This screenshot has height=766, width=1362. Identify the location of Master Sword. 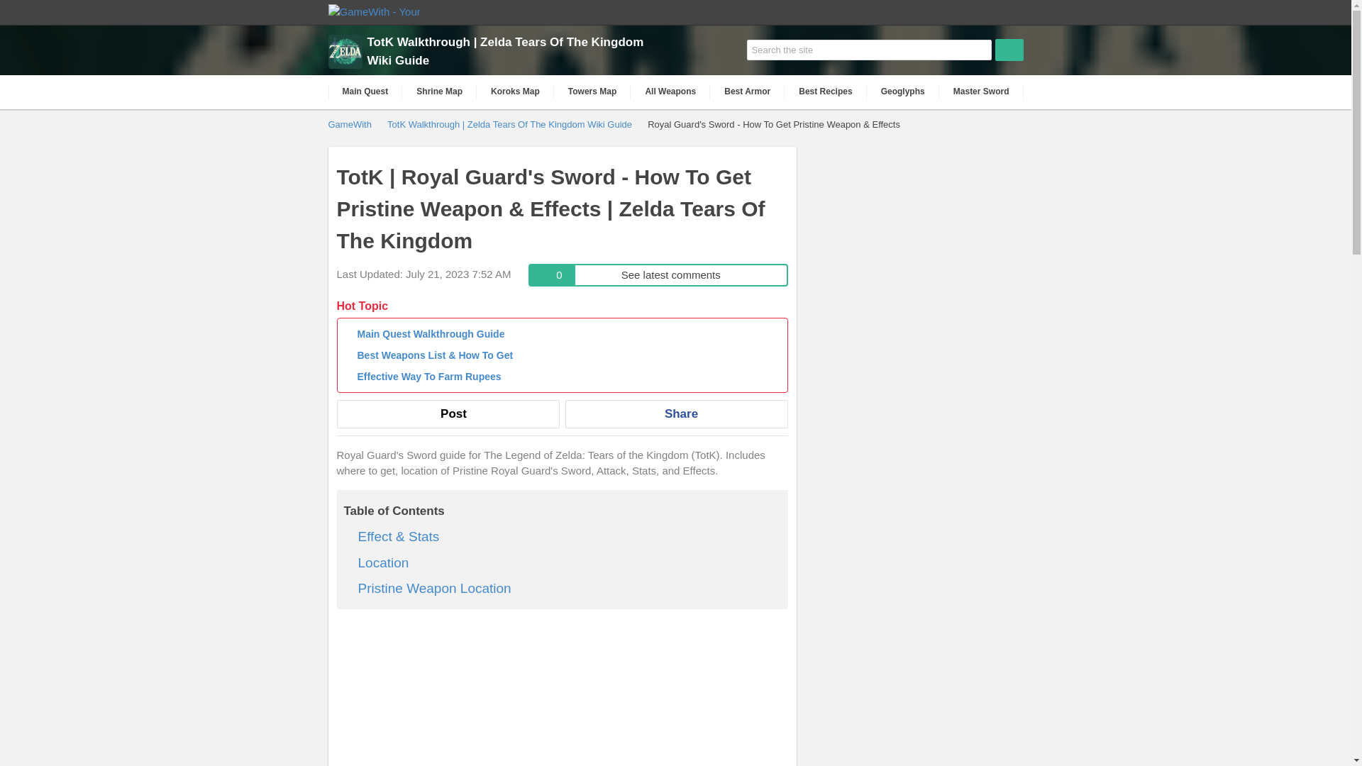
(439, 91).